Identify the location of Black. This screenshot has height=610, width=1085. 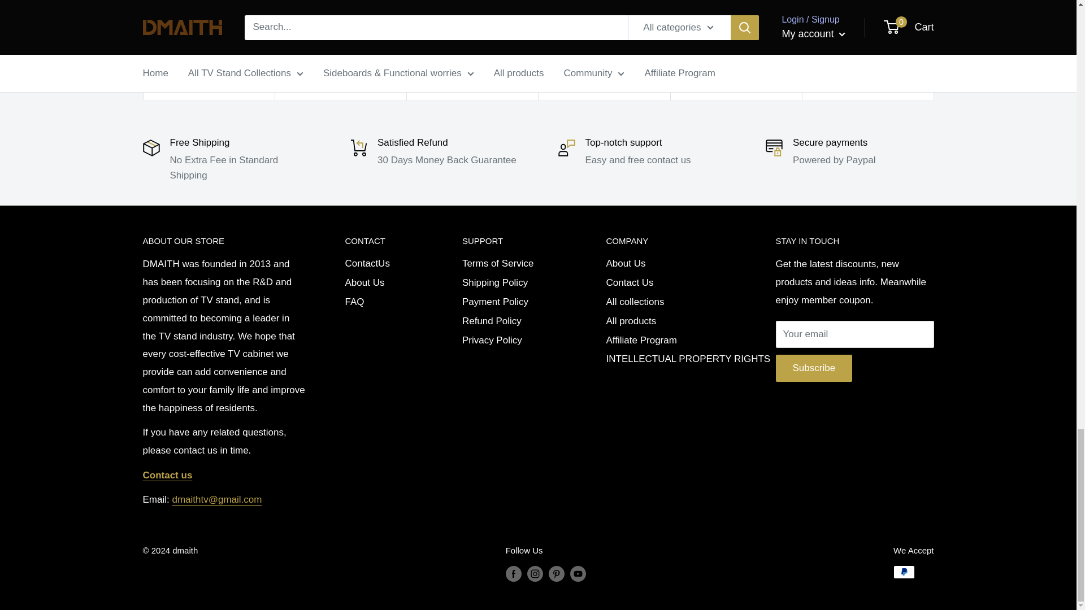
(425, 7).